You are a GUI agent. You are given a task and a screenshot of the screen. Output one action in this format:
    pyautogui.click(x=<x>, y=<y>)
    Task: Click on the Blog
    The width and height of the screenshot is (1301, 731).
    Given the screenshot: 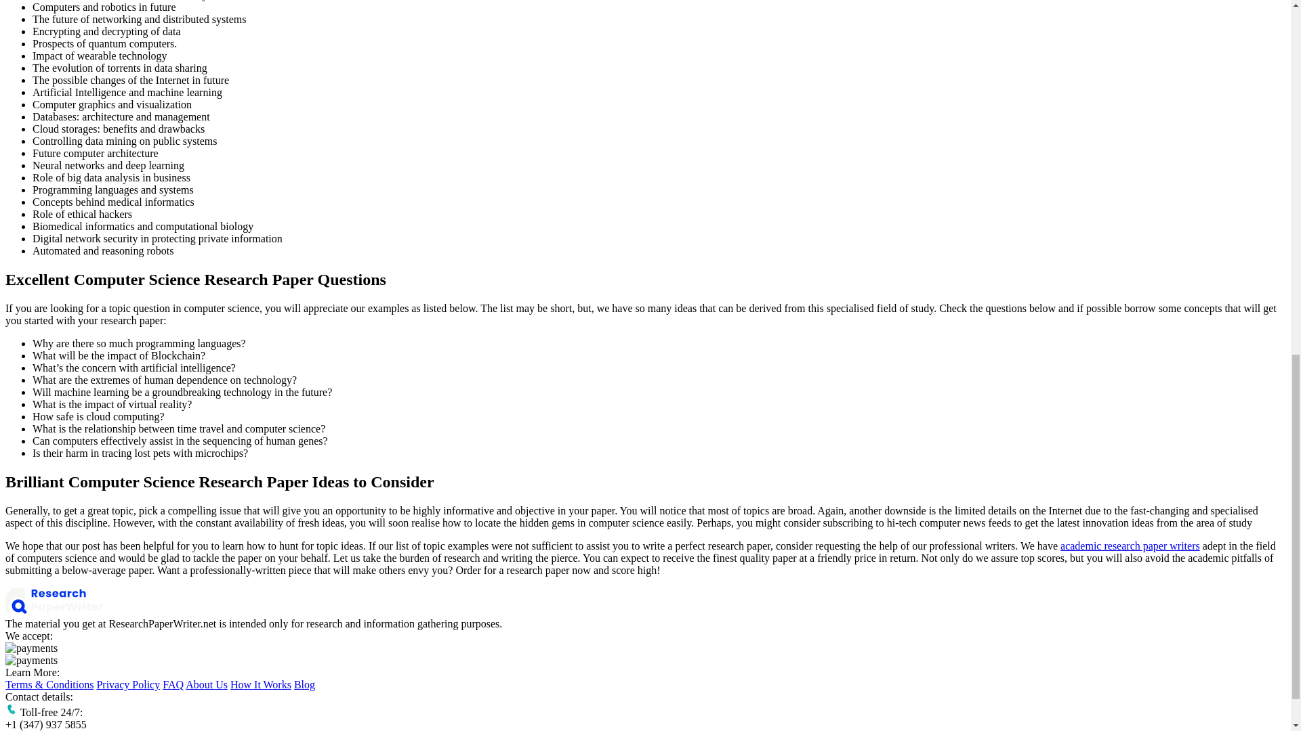 What is the action you would take?
    pyautogui.click(x=304, y=684)
    